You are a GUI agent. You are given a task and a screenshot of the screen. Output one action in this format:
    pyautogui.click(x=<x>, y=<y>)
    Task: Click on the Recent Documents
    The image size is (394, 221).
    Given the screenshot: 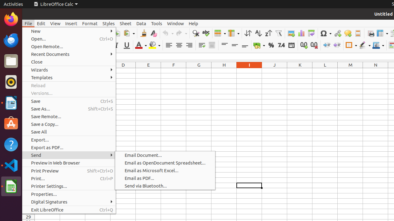 What is the action you would take?
    pyautogui.click(x=69, y=54)
    